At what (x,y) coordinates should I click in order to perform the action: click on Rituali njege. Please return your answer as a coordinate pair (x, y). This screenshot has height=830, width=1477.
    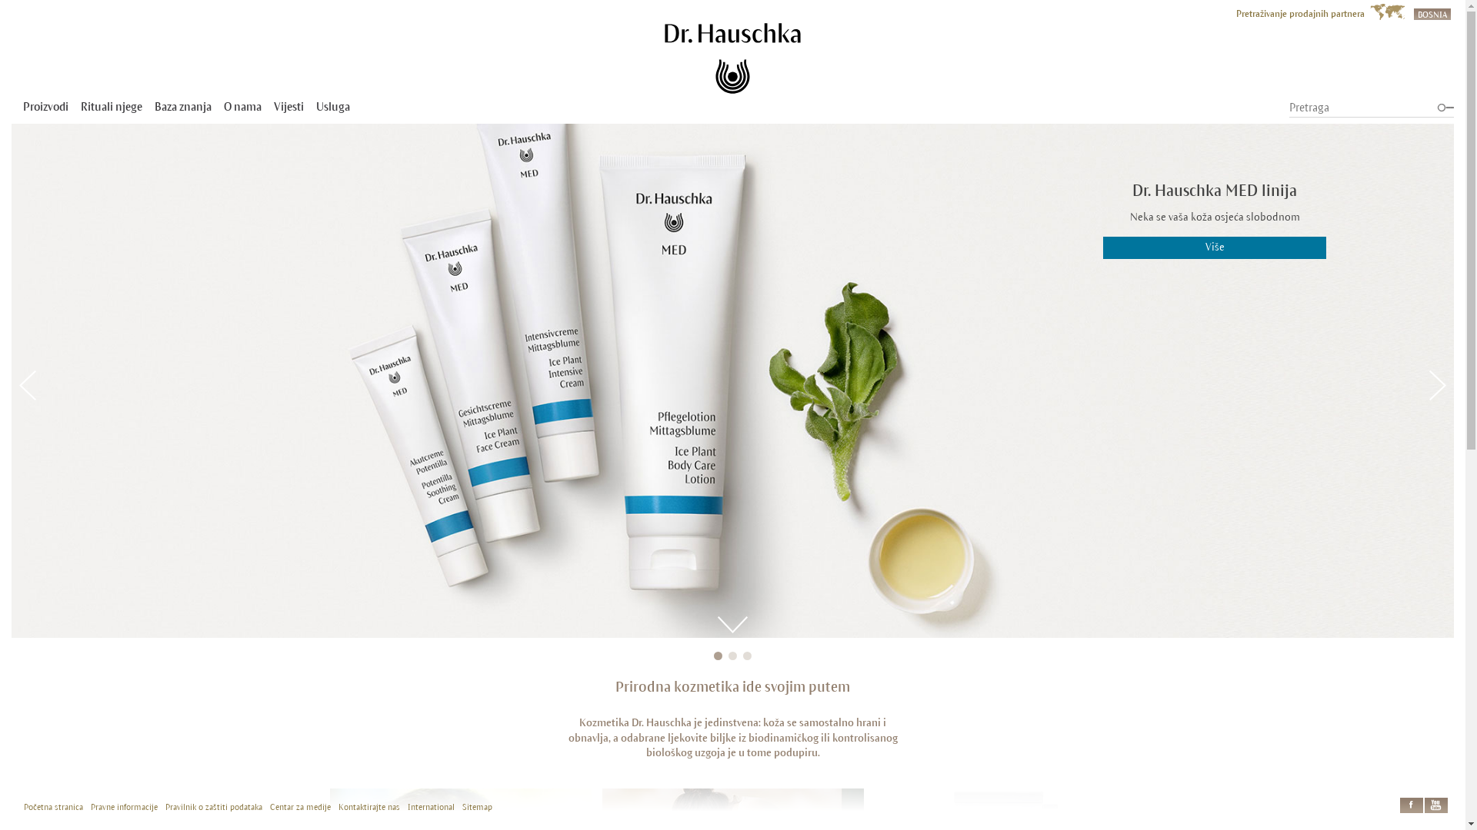
    Looking at the image, I should click on (112, 107).